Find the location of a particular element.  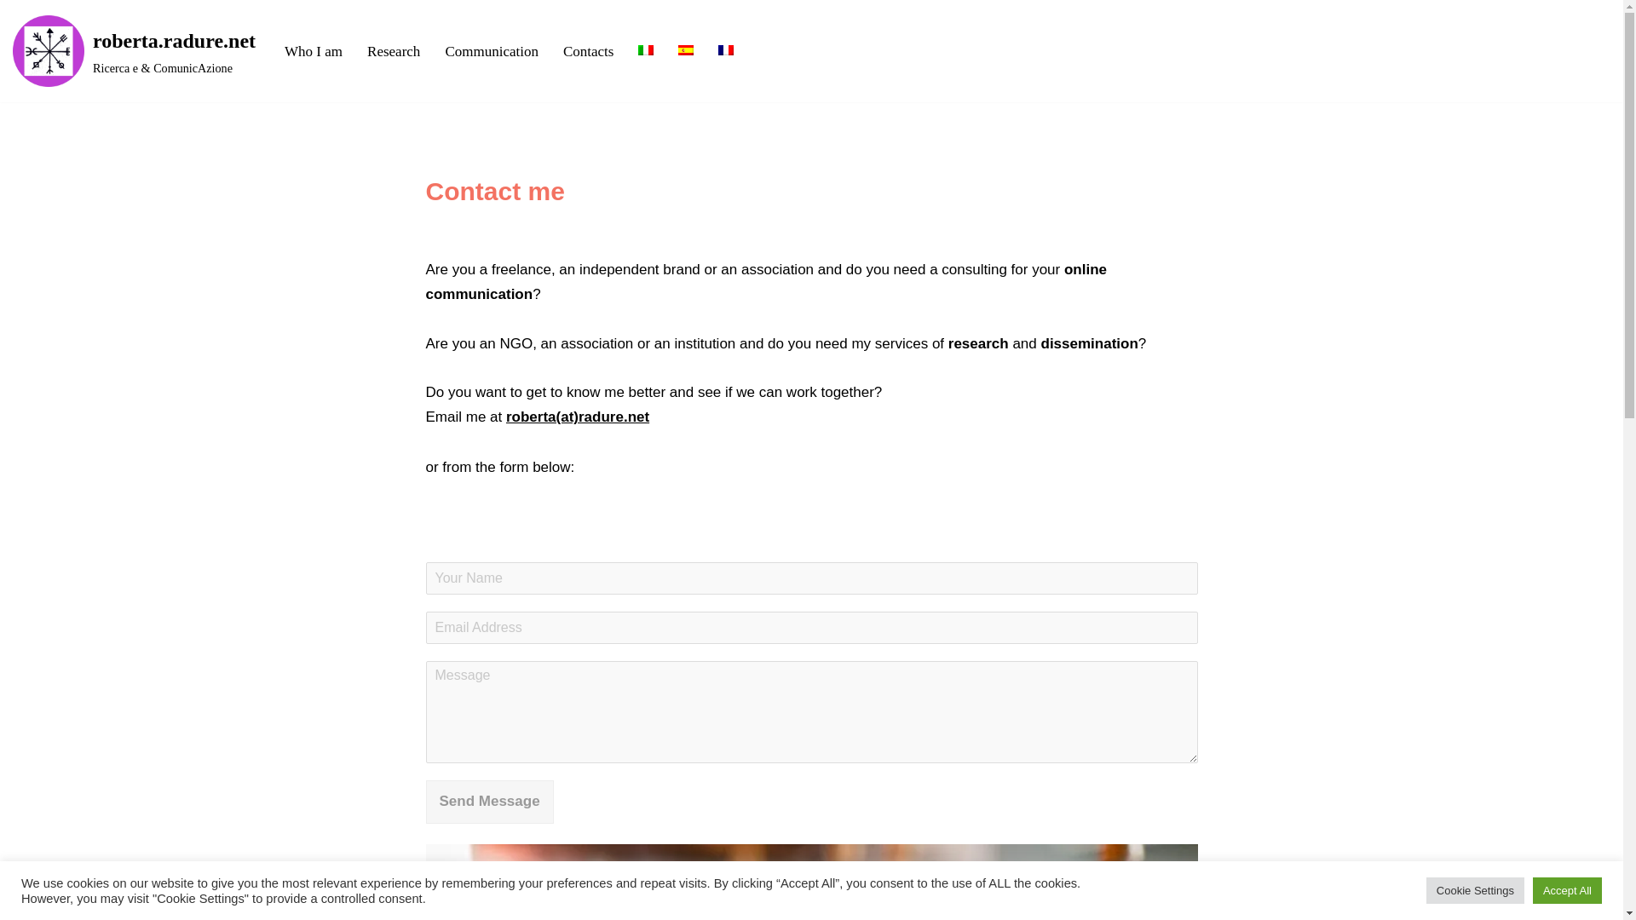

Communication is located at coordinates (491, 51).